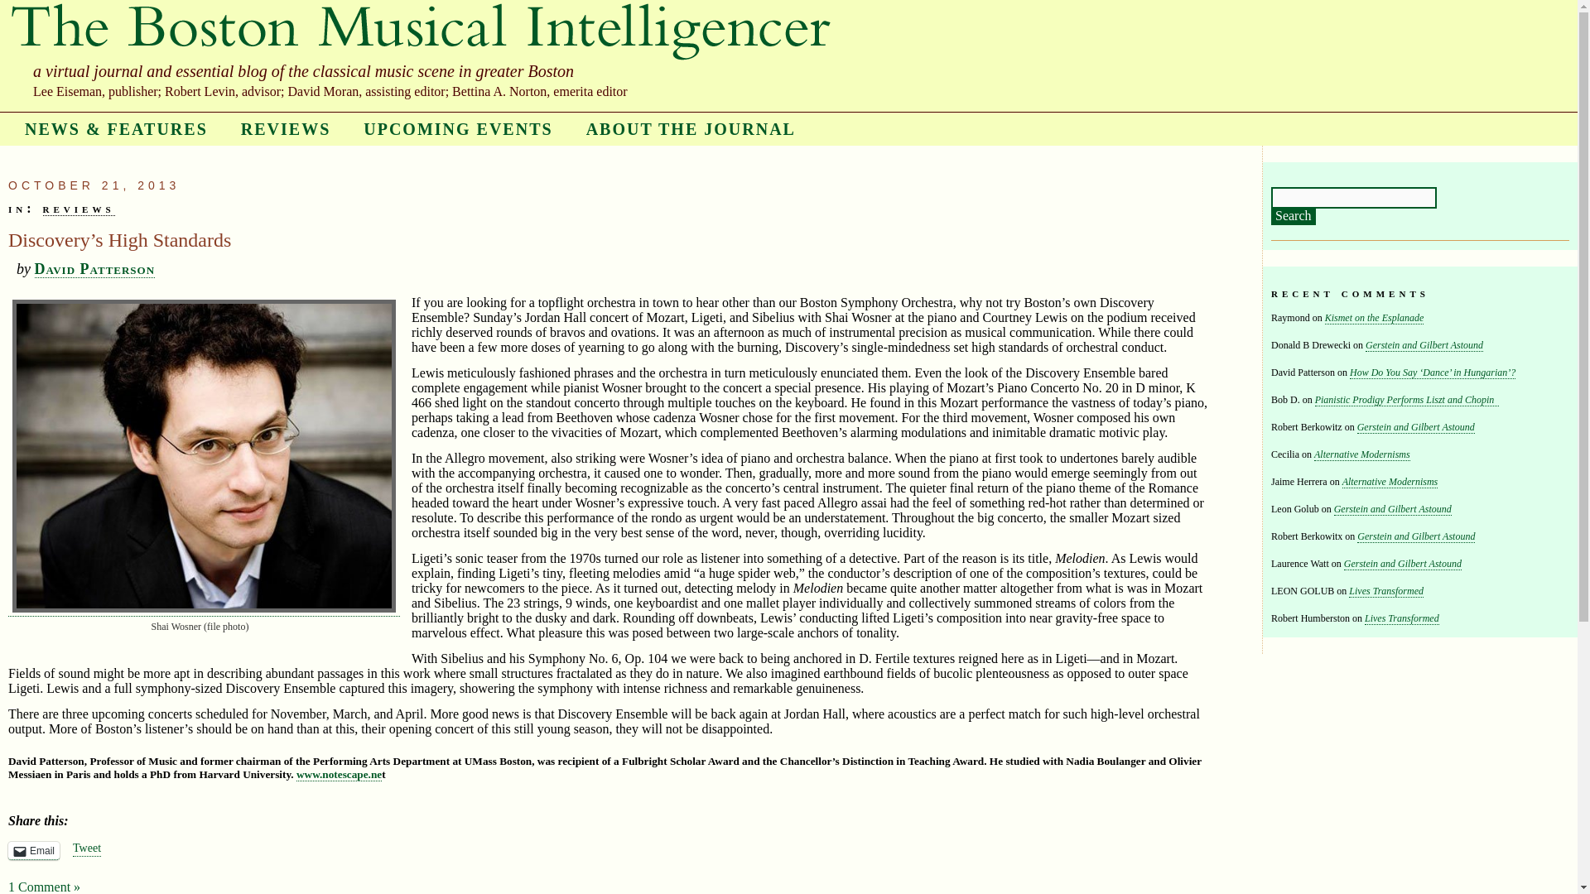  I want to click on David Patterson, so click(95, 269).